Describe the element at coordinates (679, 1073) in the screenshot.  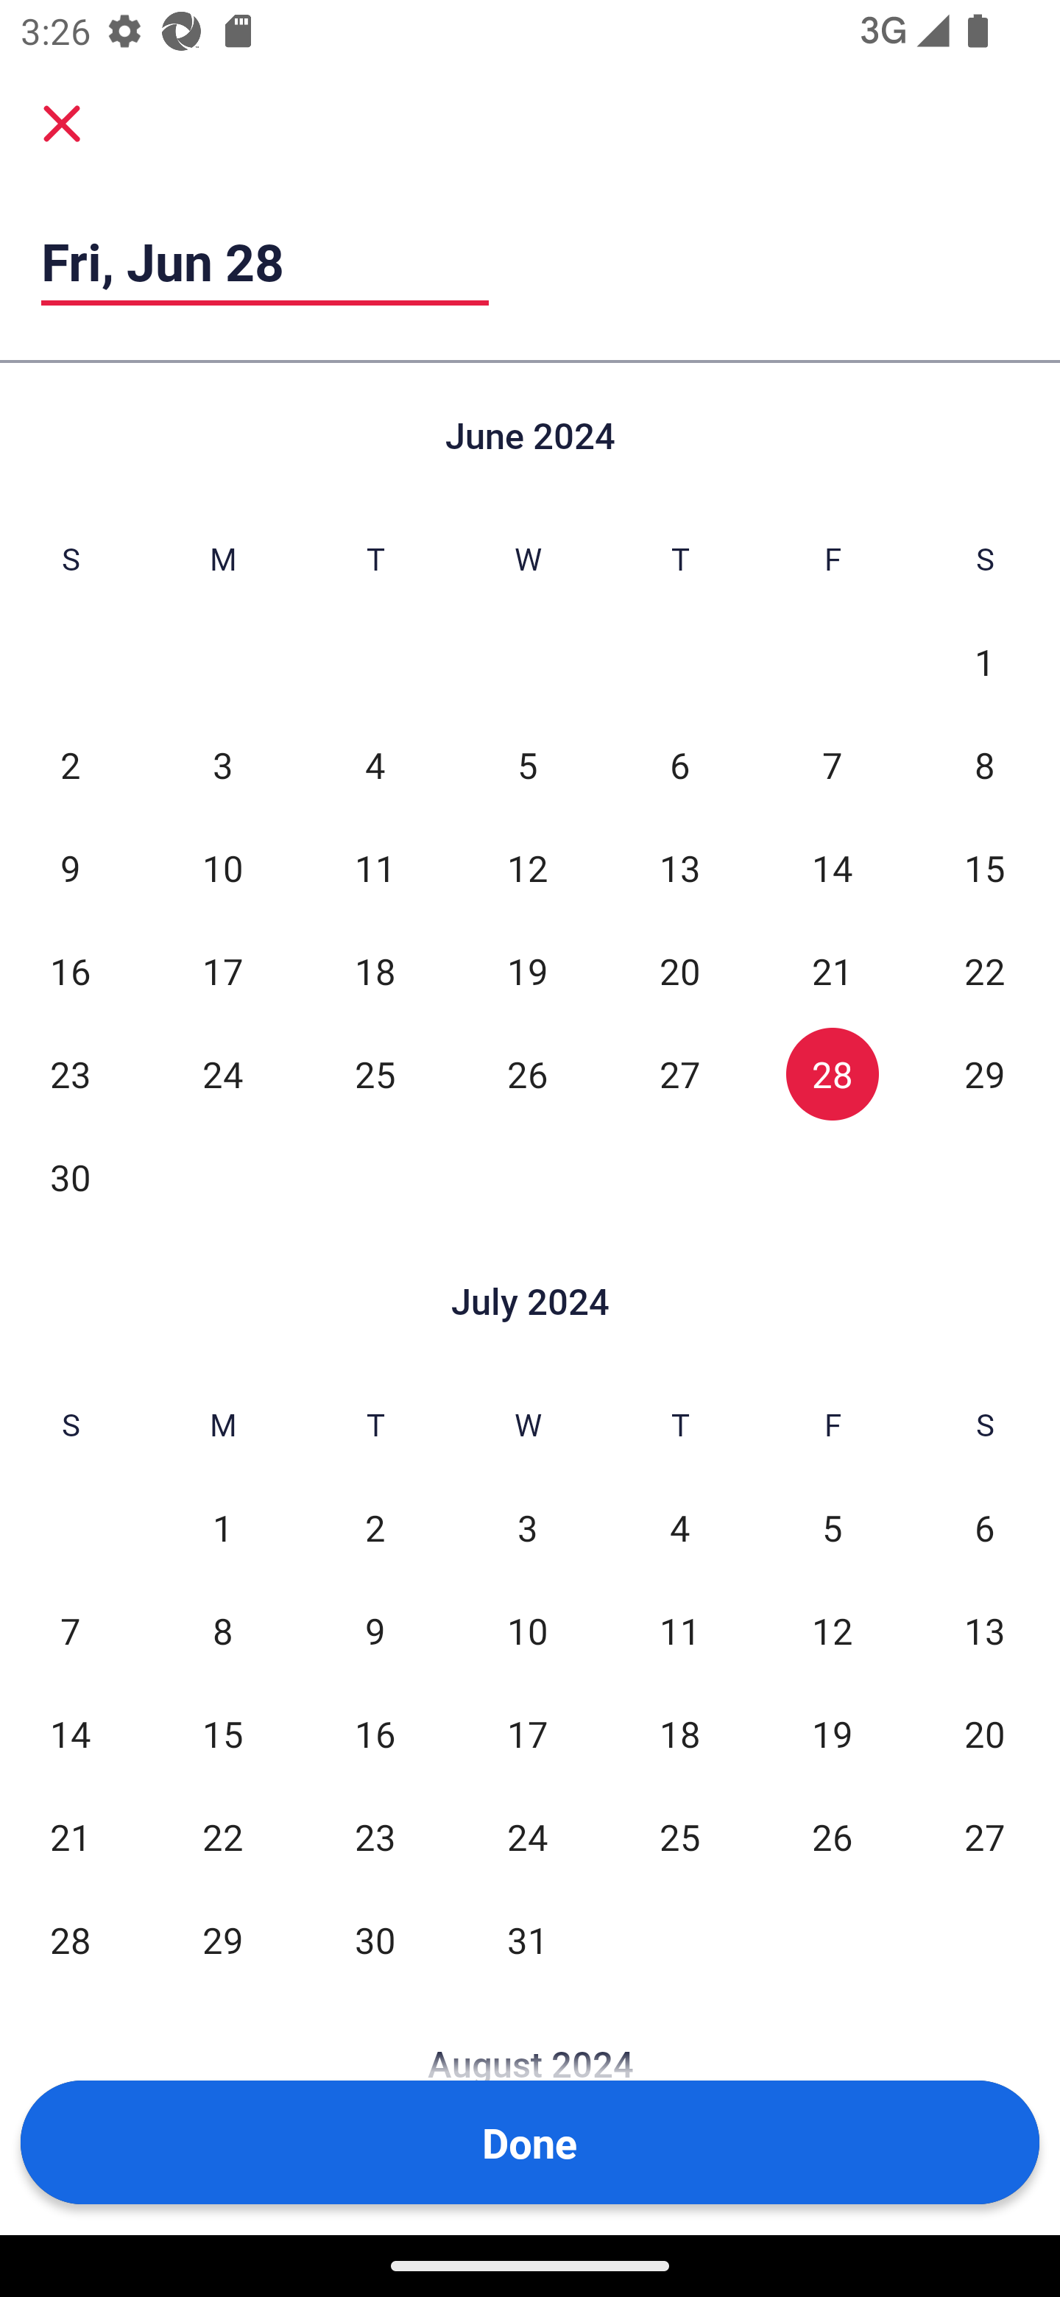
I see `27 Thu, Jun 27, Not Selected` at that location.